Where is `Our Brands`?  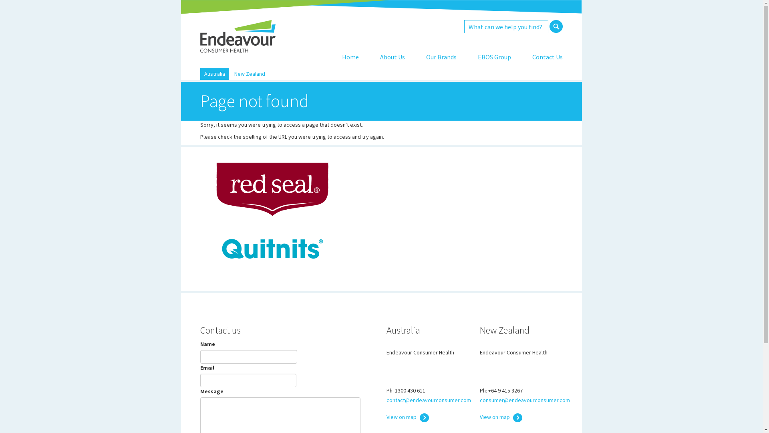 Our Brands is located at coordinates (441, 57).